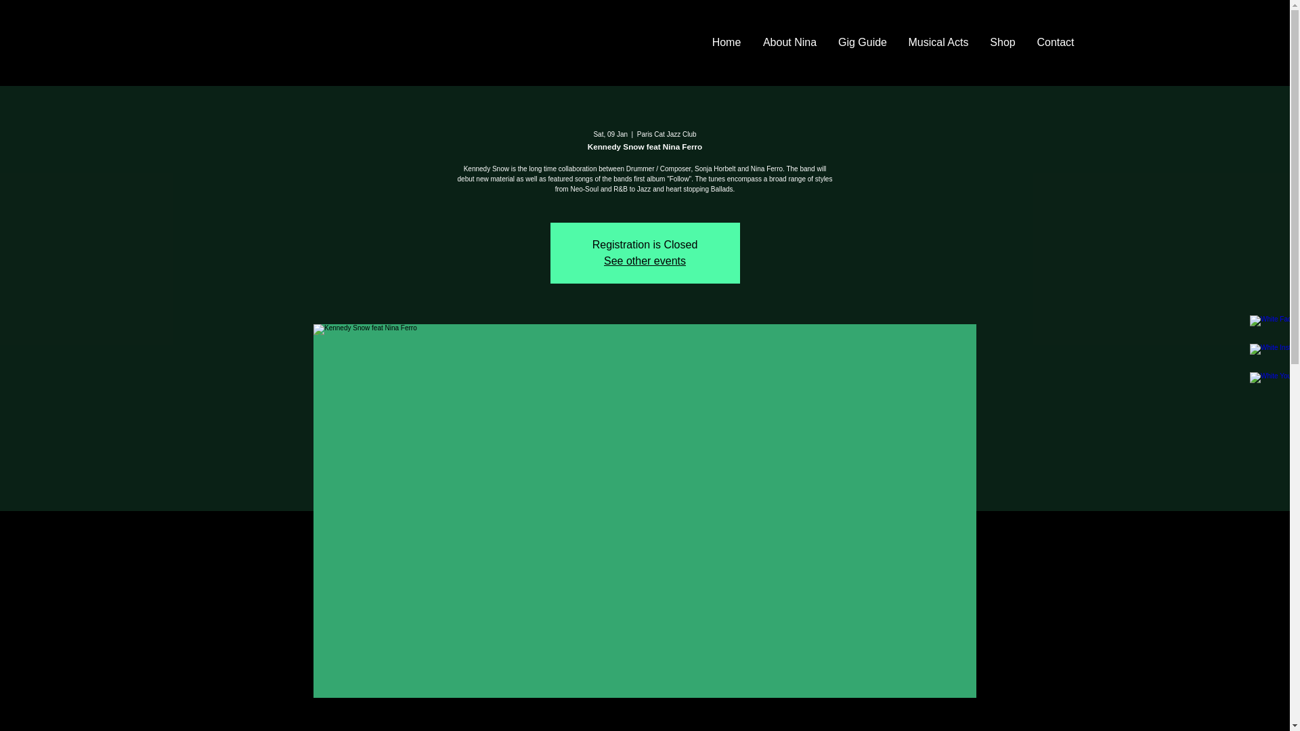 The width and height of the screenshot is (1300, 731). Describe the element at coordinates (727, 42) in the screenshot. I see `Home` at that location.